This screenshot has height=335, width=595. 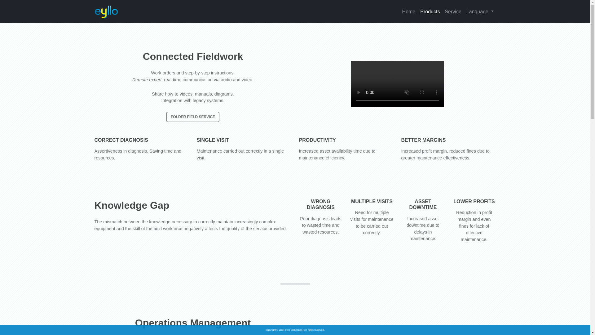 I want to click on FOLDER FIELD SERVICE, so click(x=193, y=117).